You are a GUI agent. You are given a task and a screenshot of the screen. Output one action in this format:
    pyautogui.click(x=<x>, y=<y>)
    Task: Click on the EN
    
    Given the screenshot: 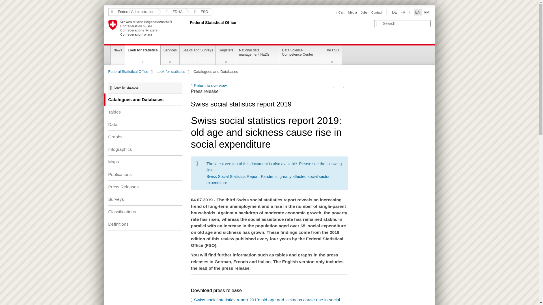 What is the action you would take?
    pyautogui.click(x=417, y=12)
    